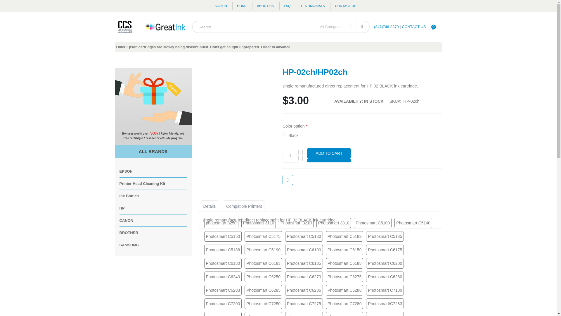 Image resolution: width=561 pixels, height=316 pixels. What do you see at coordinates (265, 6) in the screenshot?
I see `ABOUT US` at bounding box center [265, 6].